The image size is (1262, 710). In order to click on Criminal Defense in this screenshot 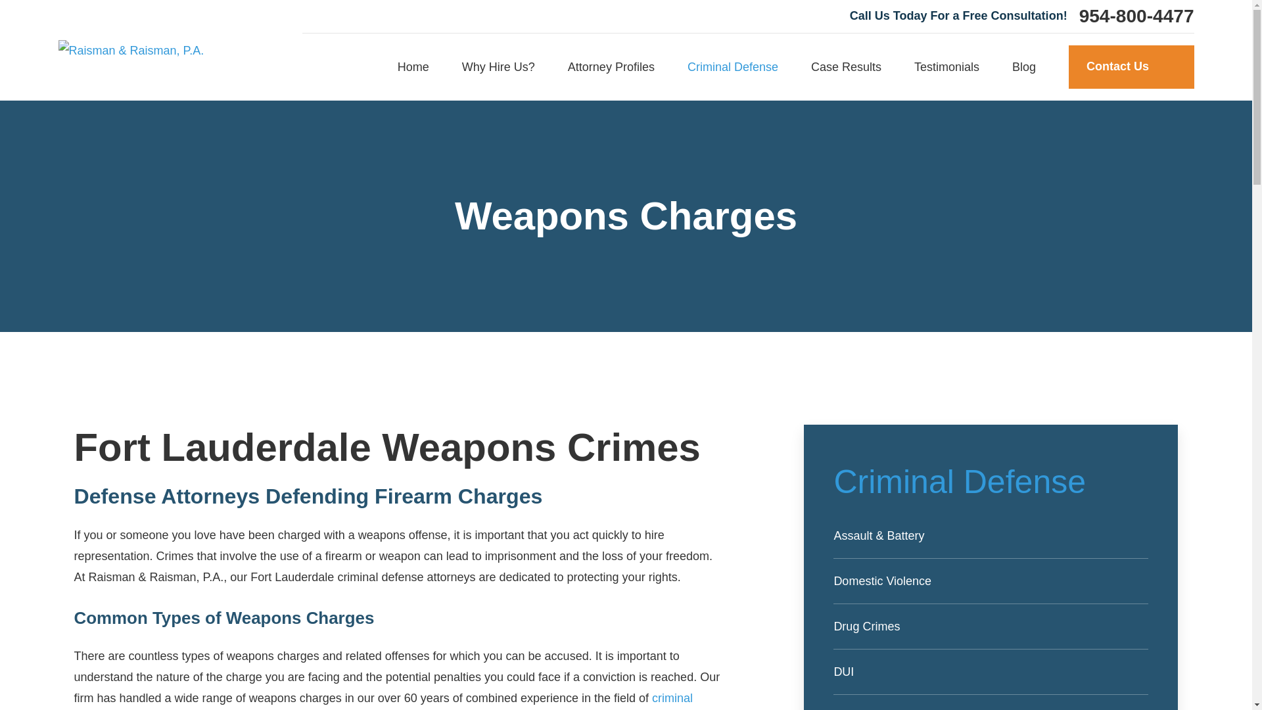, I will do `click(733, 67)`.